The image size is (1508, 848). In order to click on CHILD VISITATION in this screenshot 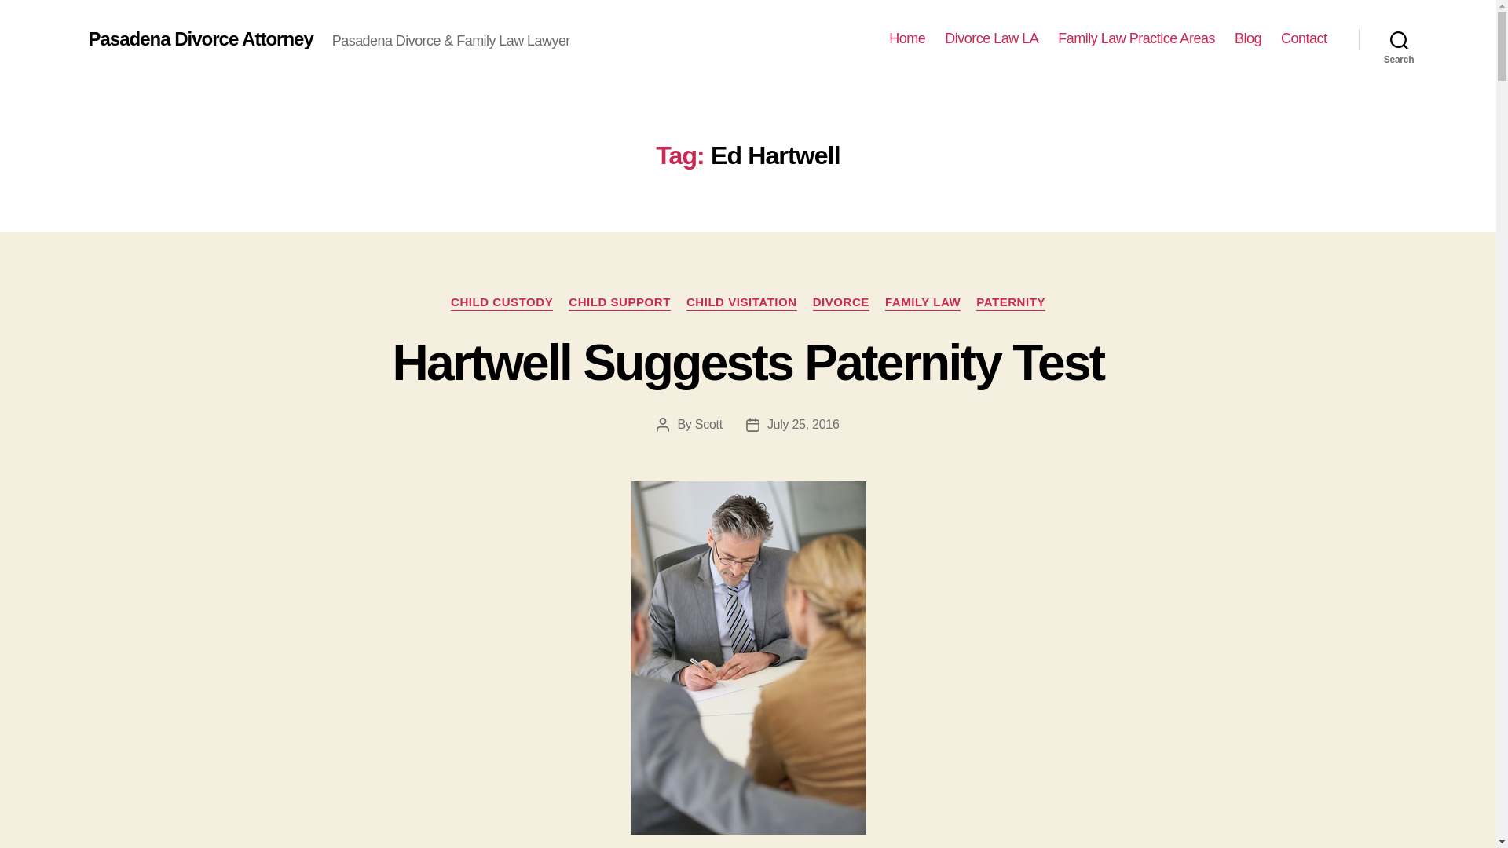, I will do `click(741, 303)`.